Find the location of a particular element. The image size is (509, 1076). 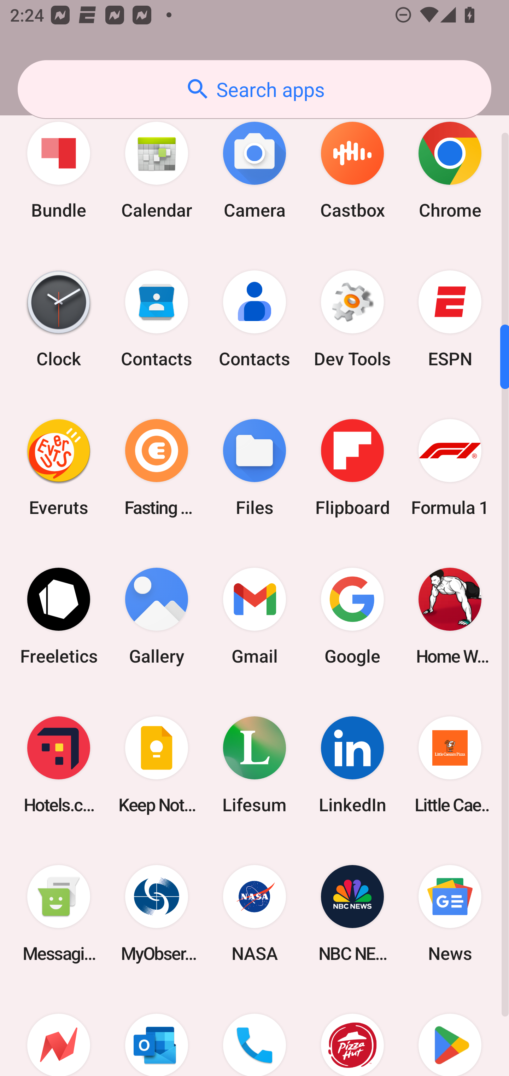

Phone is located at coordinates (255, 1032).